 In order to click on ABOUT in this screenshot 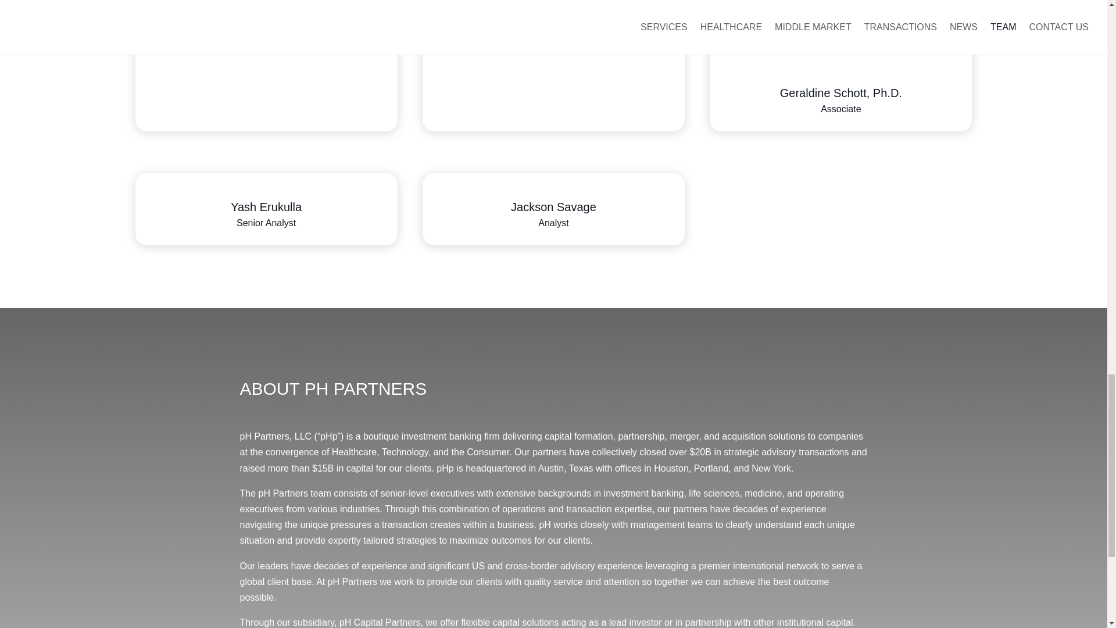, I will do `click(269, 388)`.